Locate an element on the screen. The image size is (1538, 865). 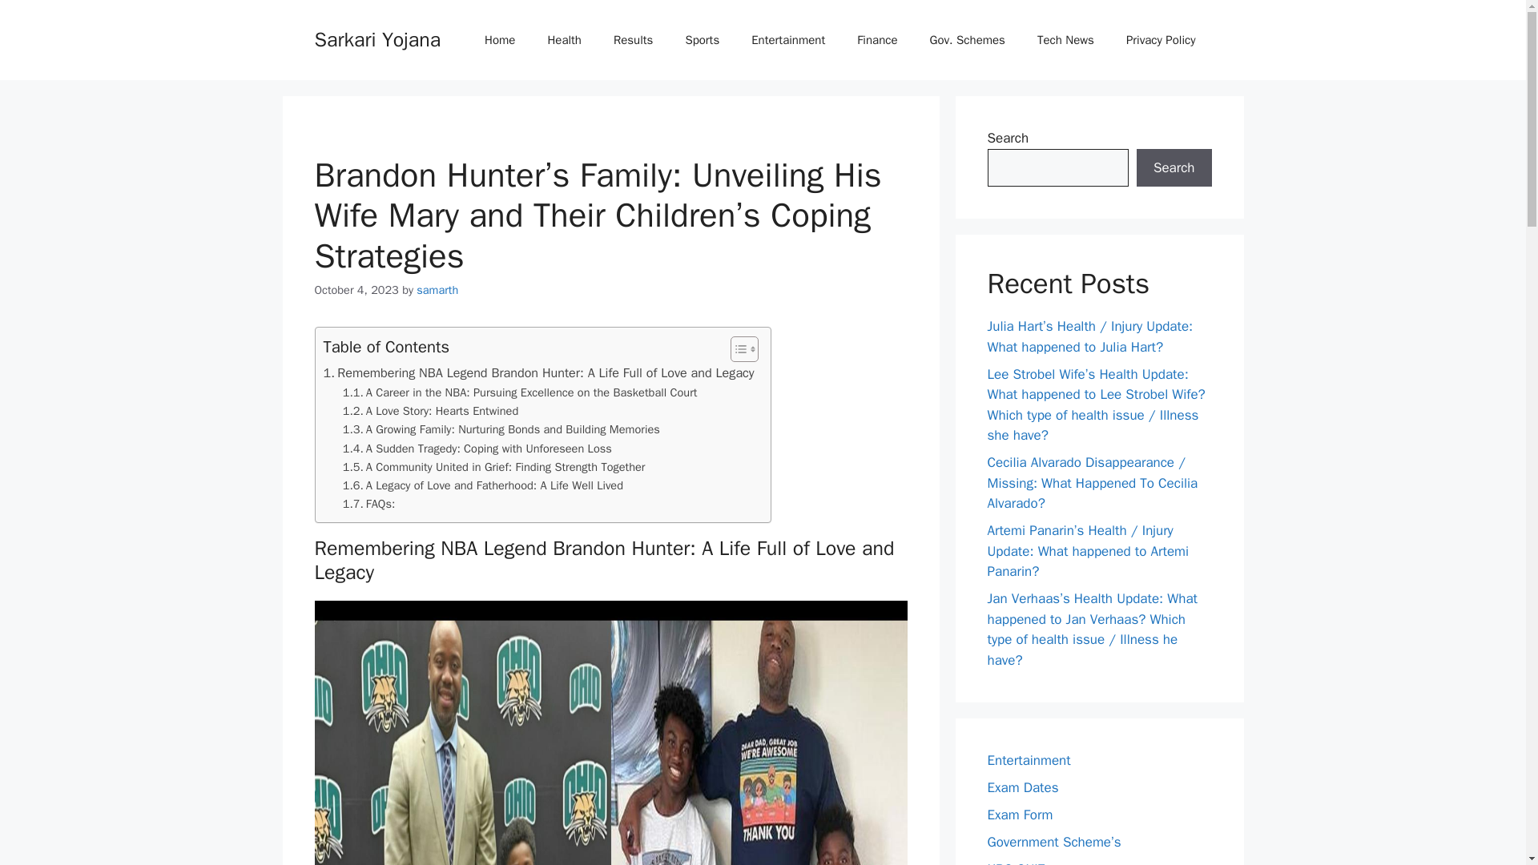
Tech News is located at coordinates (1065, 40).